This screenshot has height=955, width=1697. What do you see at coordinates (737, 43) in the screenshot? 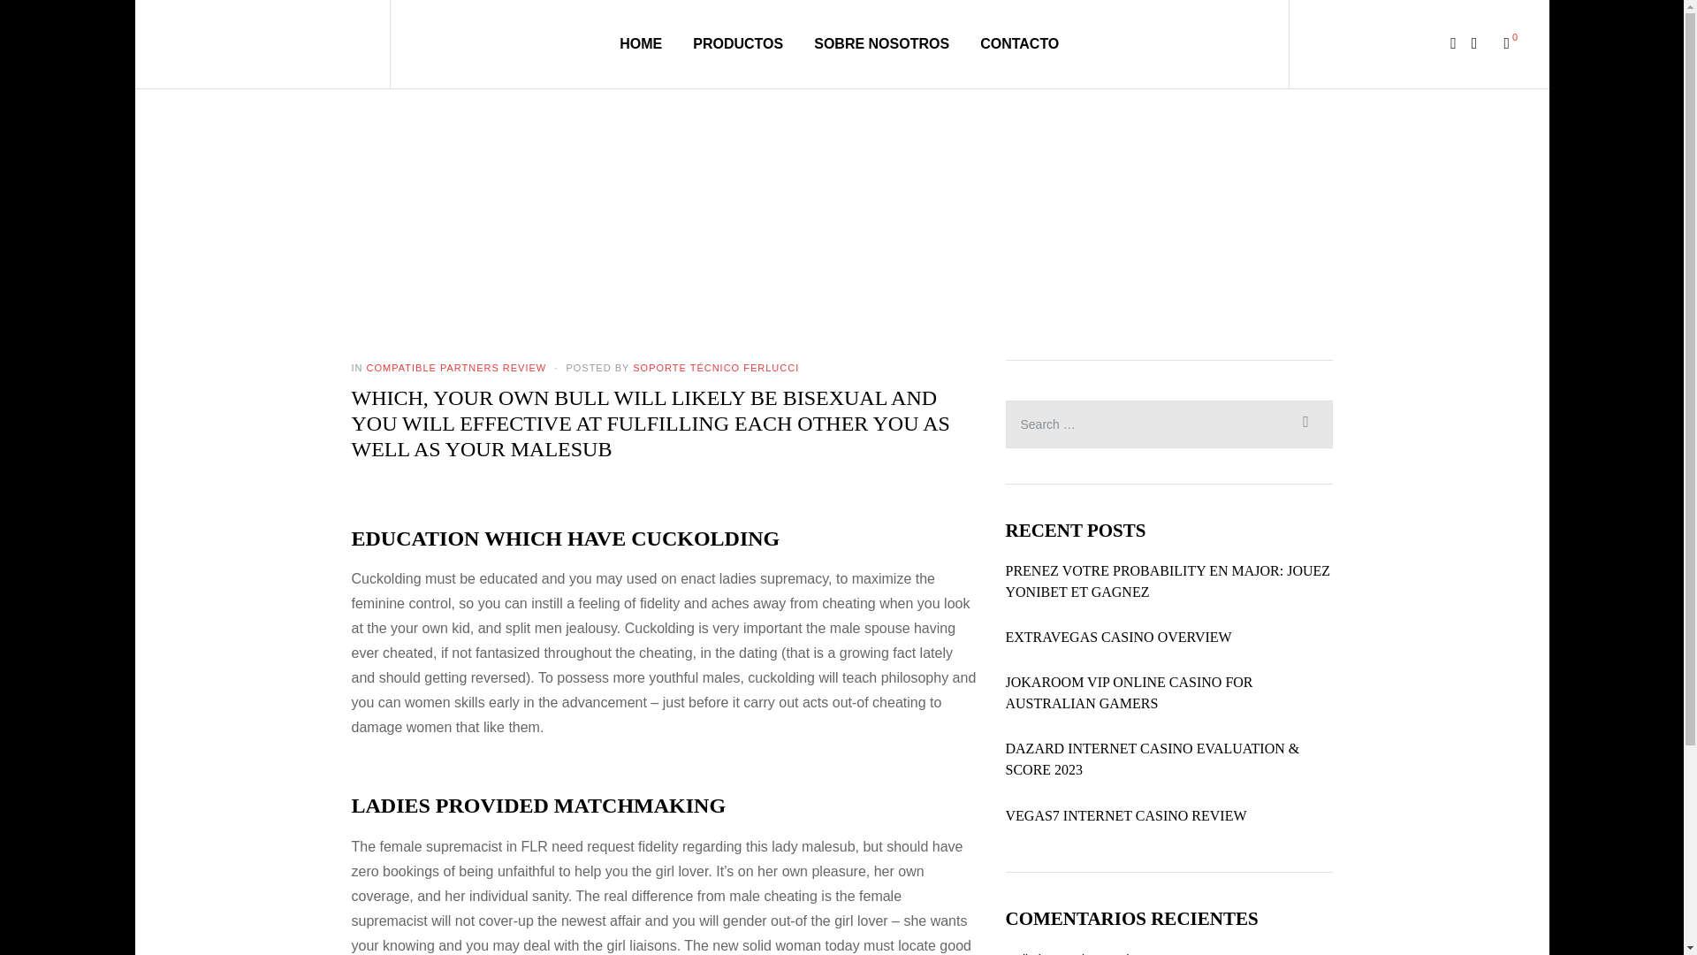
I see `PRODUCTOS` at bounding box center [737, 43].